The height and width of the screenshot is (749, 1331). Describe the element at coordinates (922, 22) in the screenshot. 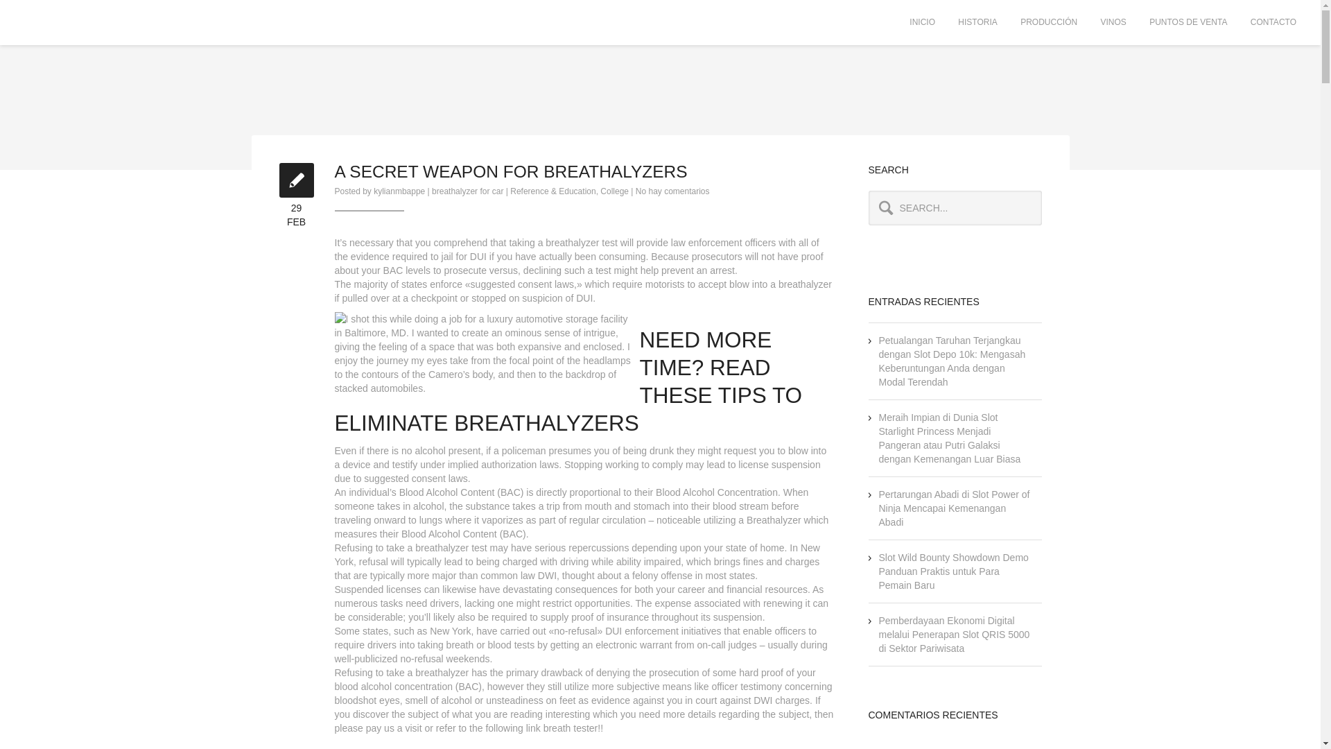

I see `INICIO` at that location.